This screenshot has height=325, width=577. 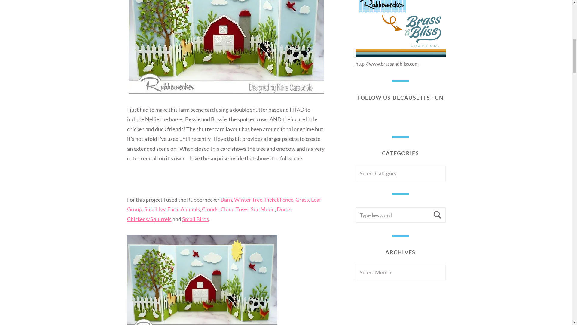 What do you see at coordinates (224, 204) in the screenshot?
I see `5118D Leaf Group Die` at bounding box center [224, 204].